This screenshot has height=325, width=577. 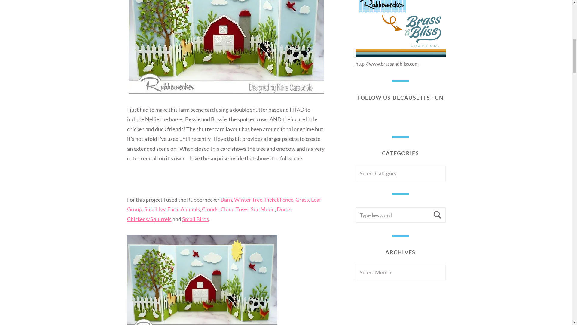 What do you see at coordinates (224, 204) in the screenshot?
I see `5118D Leaf Group Die` at bounding box center [224, 204].